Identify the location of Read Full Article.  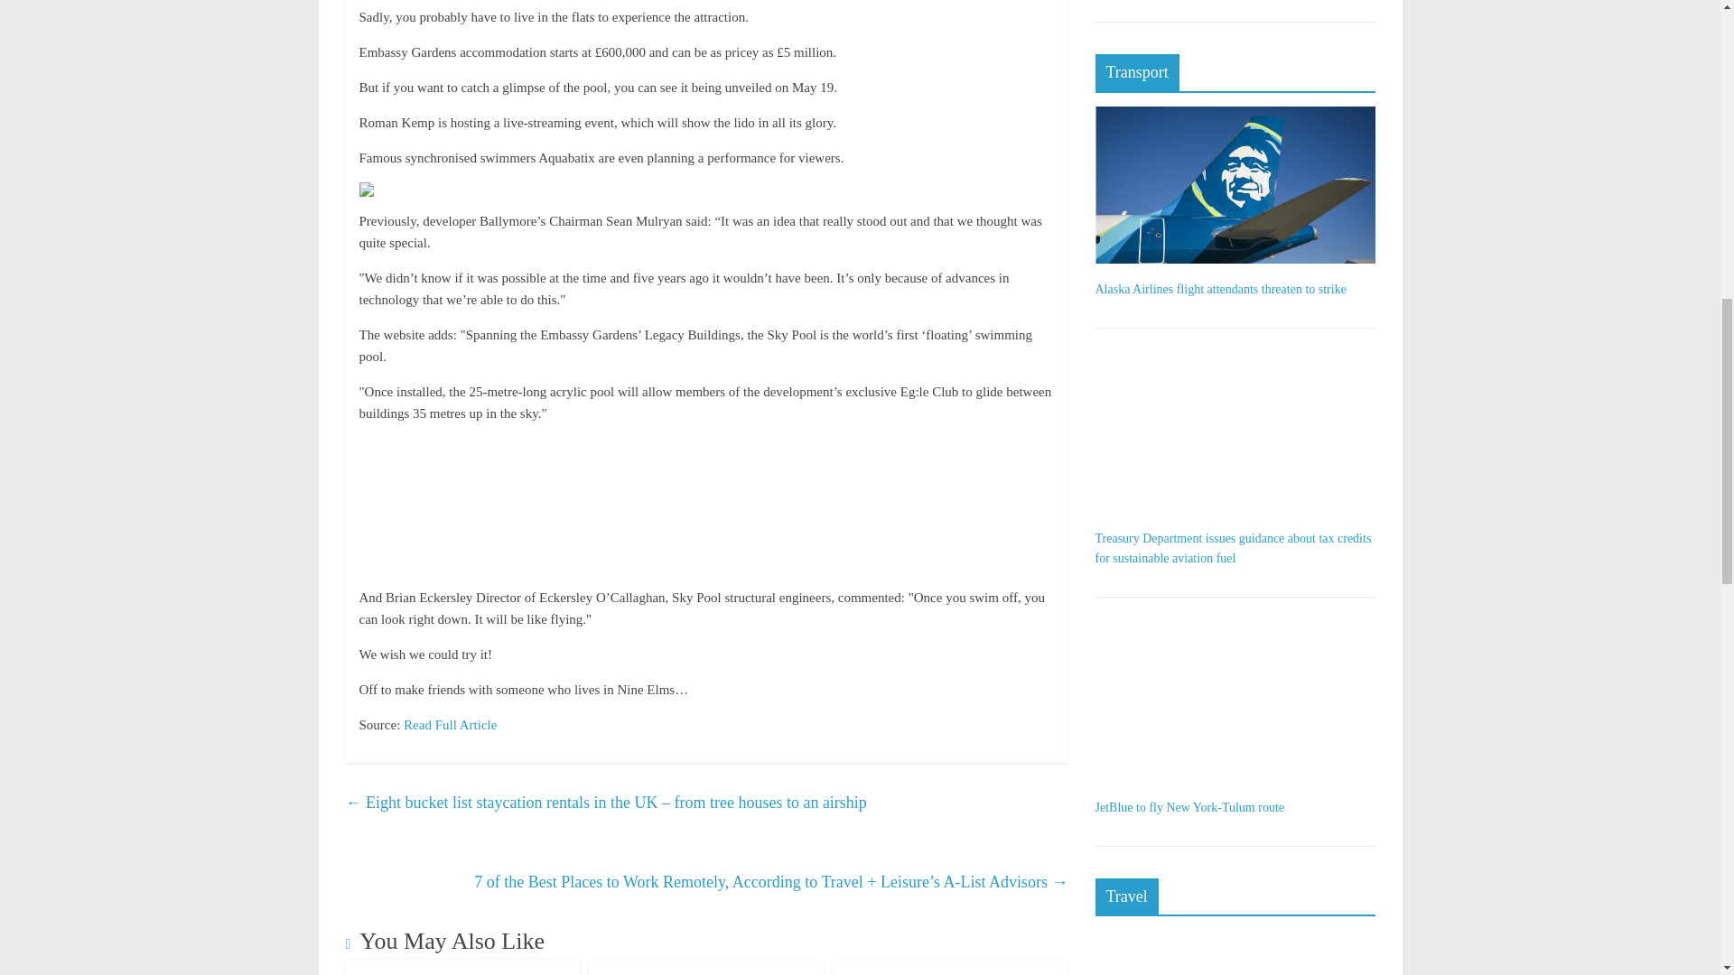
(450, 724).